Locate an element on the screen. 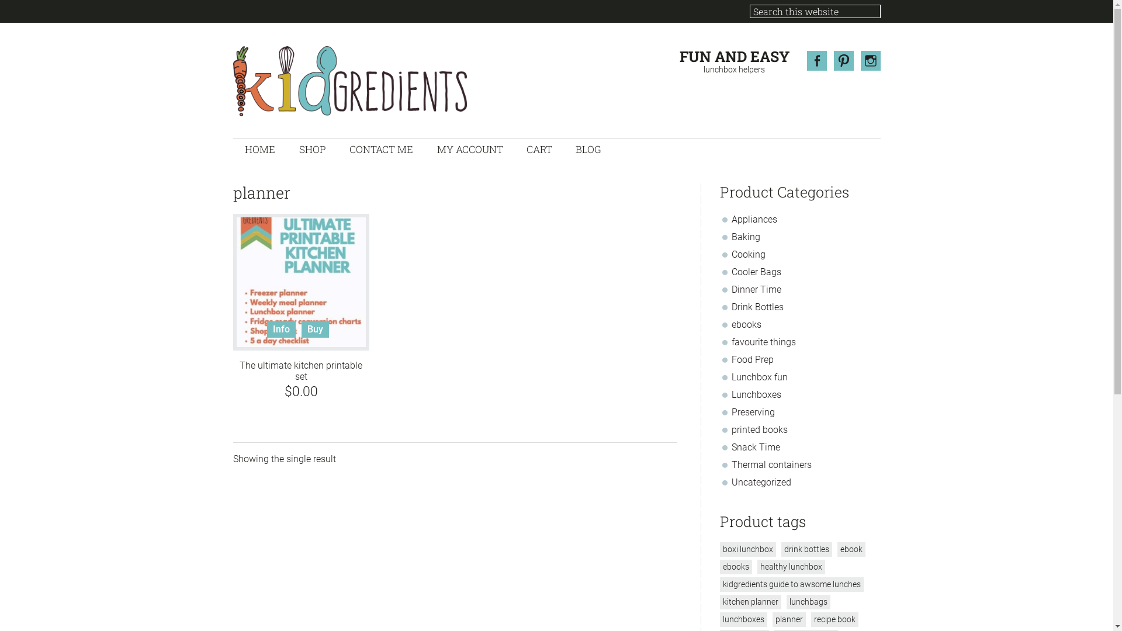  SHOP is located at coordinates (312, 150).